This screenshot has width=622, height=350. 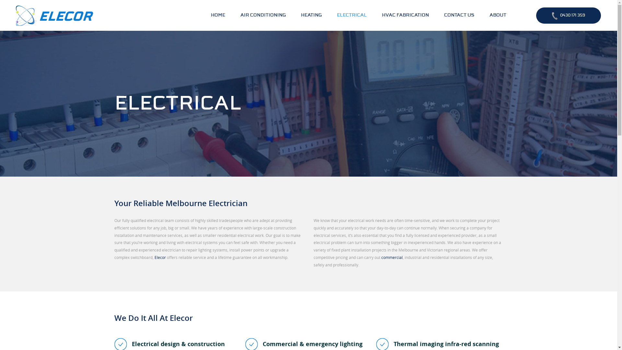 What do you see at coordinates (498, 15) in the screenshot?
I see `ABOUT` at bounding box center [498, 15].